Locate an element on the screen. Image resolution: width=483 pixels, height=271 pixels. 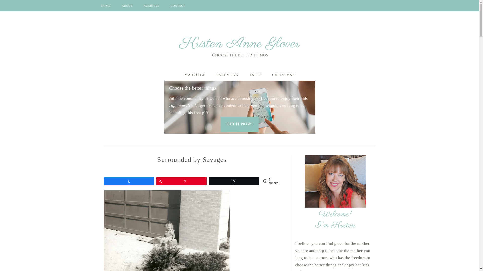
CONTACT is located at coordinates (178, 6).